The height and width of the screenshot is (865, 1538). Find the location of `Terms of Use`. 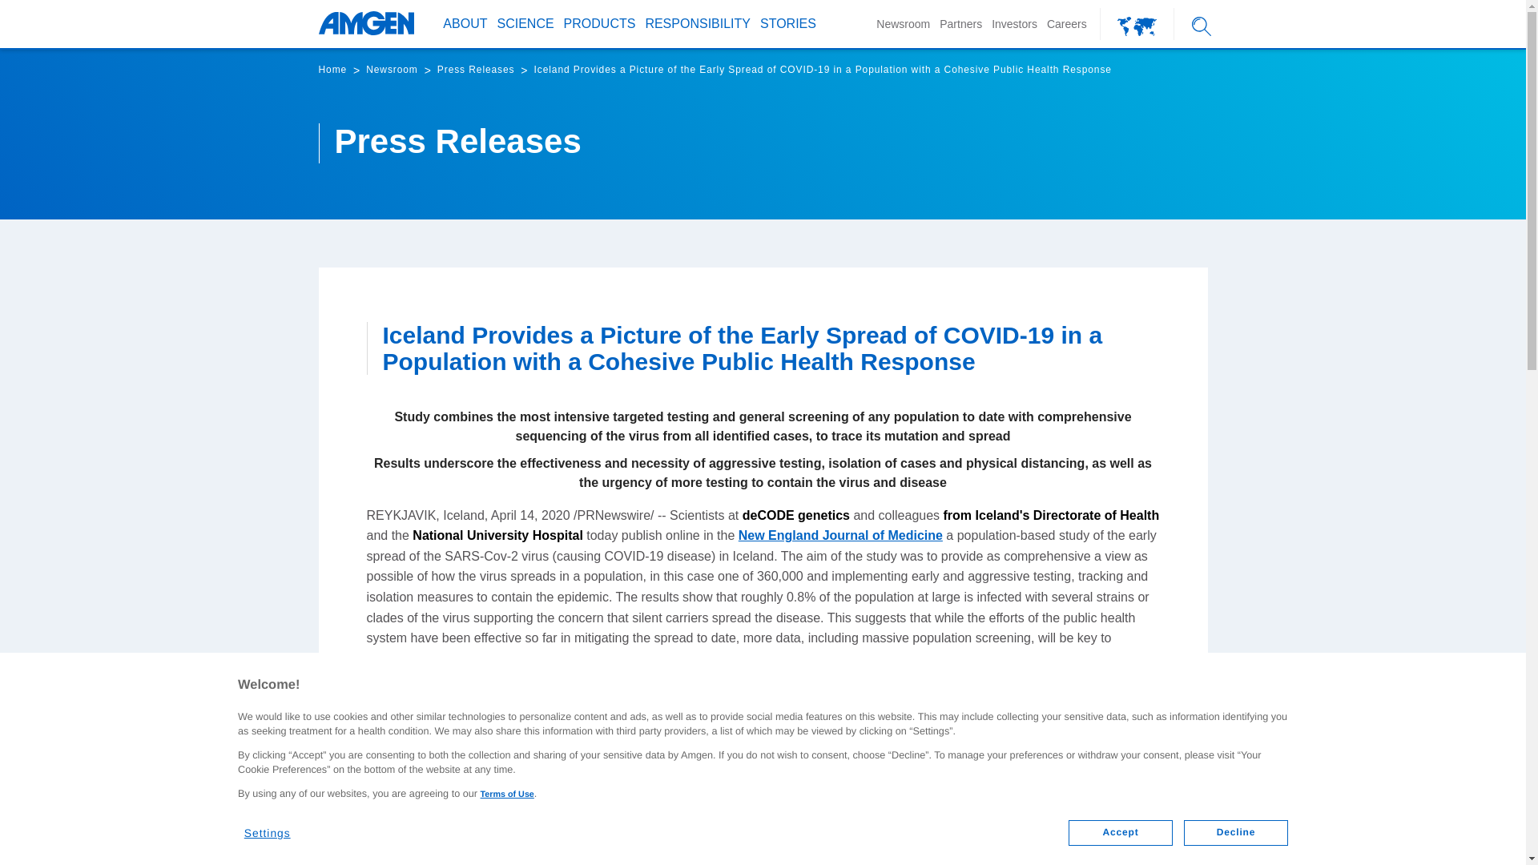

Terms of Use is located at coordinates (506, 795).